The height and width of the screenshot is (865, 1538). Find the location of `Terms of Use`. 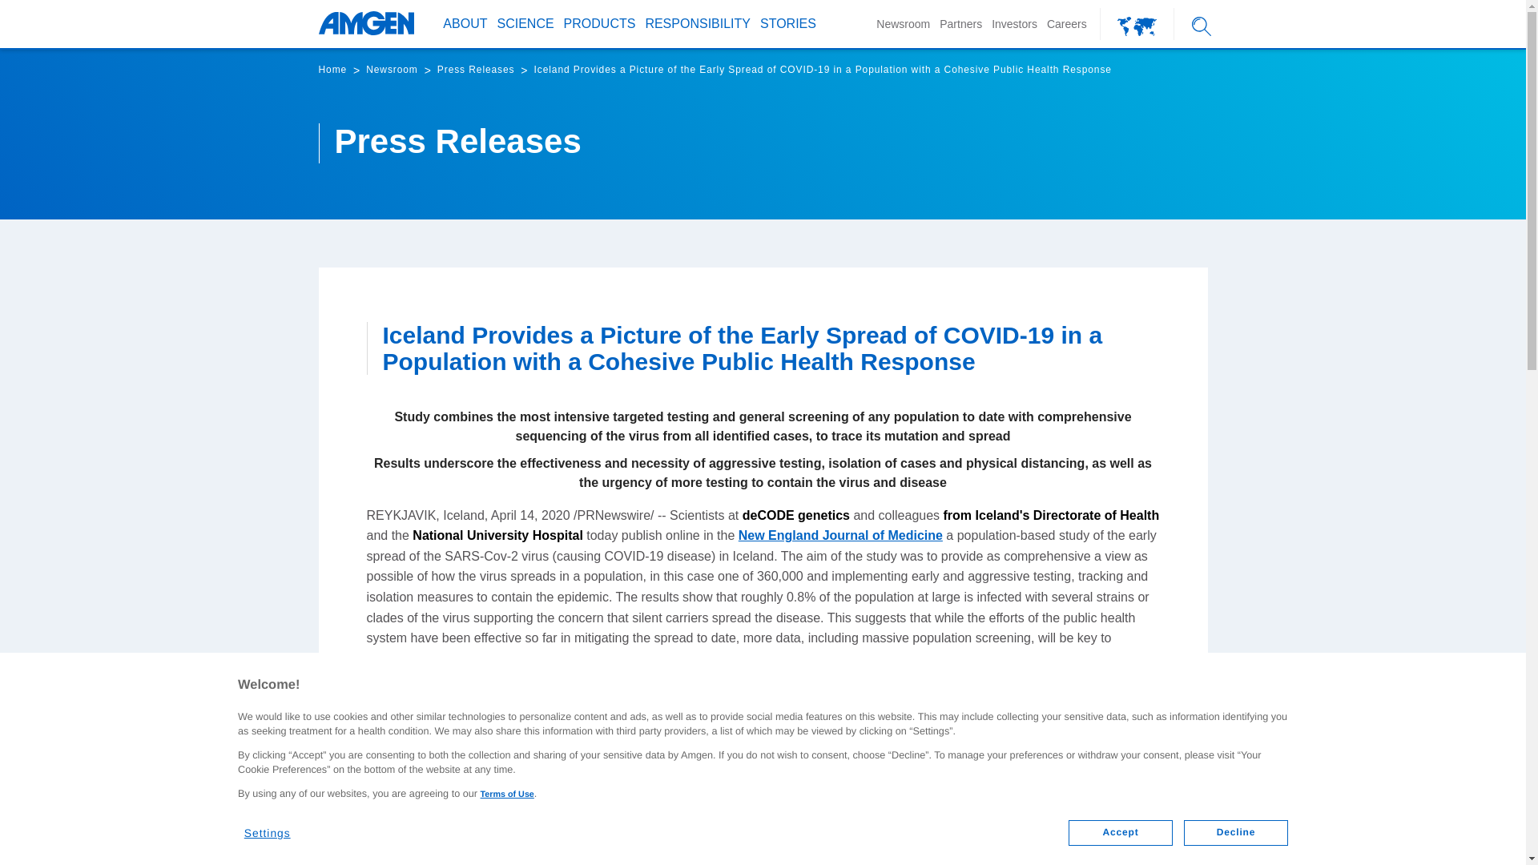

Terms of Use is located at coordinates (506, 795).